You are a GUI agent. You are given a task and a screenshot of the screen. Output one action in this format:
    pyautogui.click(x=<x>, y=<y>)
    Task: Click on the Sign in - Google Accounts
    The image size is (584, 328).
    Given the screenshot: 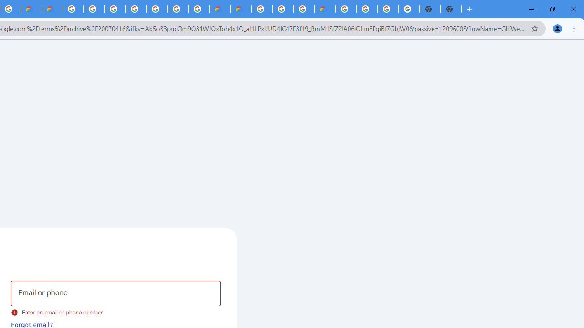 What is the action you would take?
    pyautogui.click(x=115, y=9)
    